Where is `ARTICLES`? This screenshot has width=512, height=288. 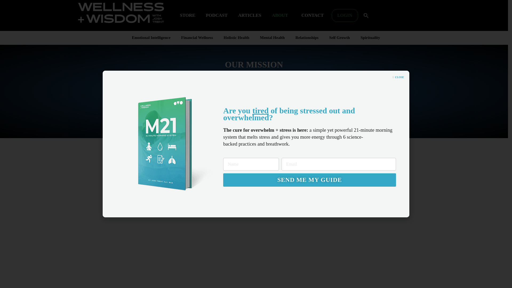 ARTICLES is located at coordinates (250, 15).